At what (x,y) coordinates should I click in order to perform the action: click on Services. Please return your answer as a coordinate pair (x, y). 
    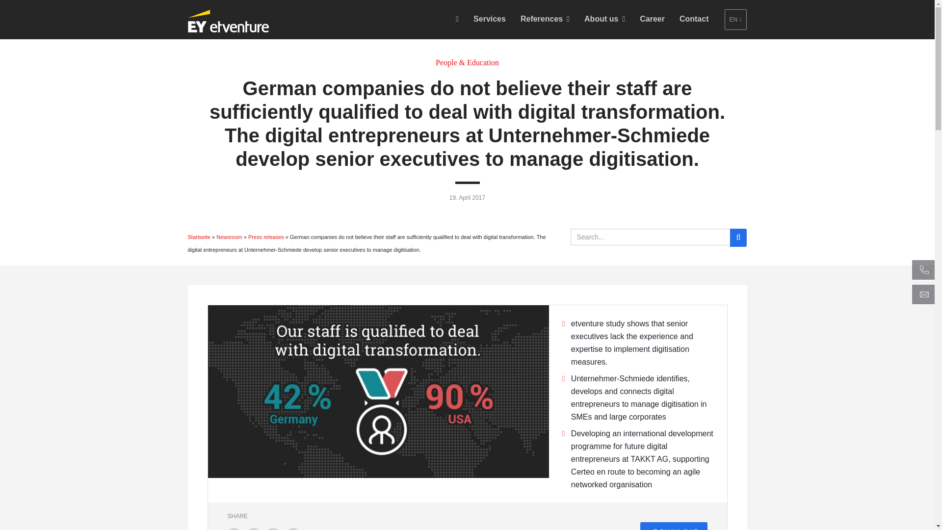
    Looking at the image, I should click on (490, 19).